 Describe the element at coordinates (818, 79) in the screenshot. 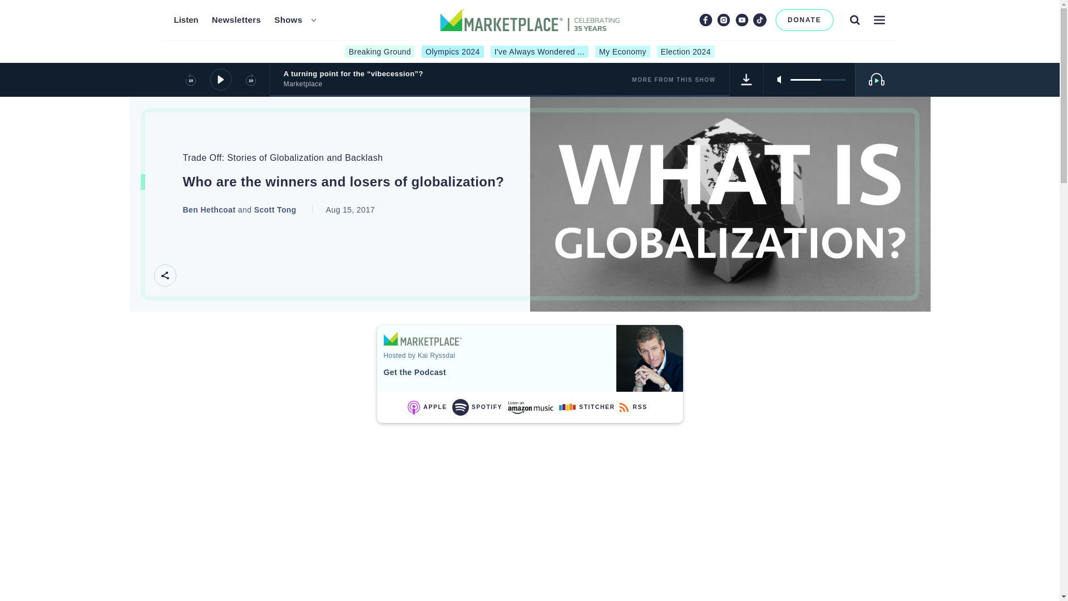

I see `volume` at that location.